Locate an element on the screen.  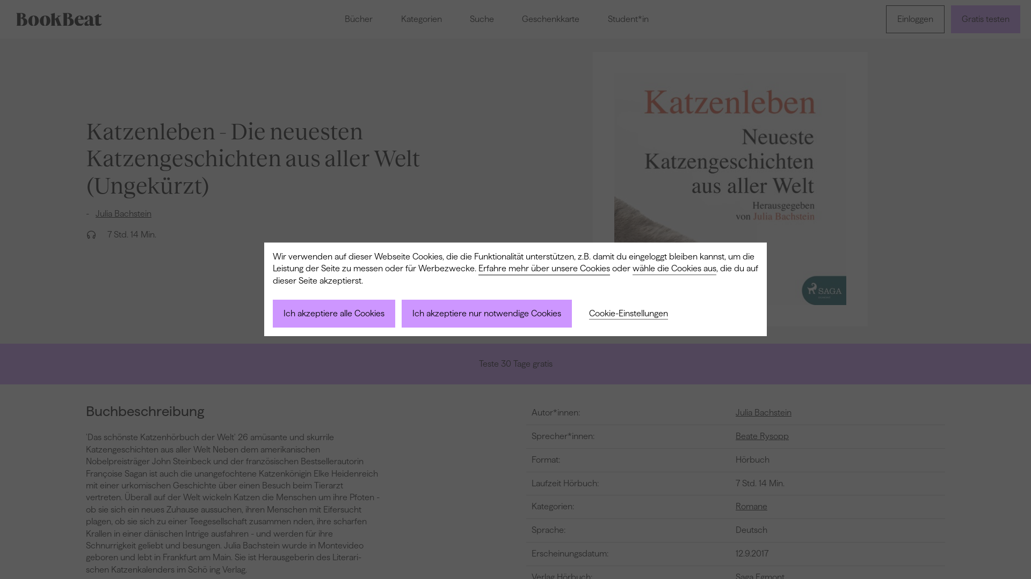
Gratis testen is located at coordinates (986, 19).